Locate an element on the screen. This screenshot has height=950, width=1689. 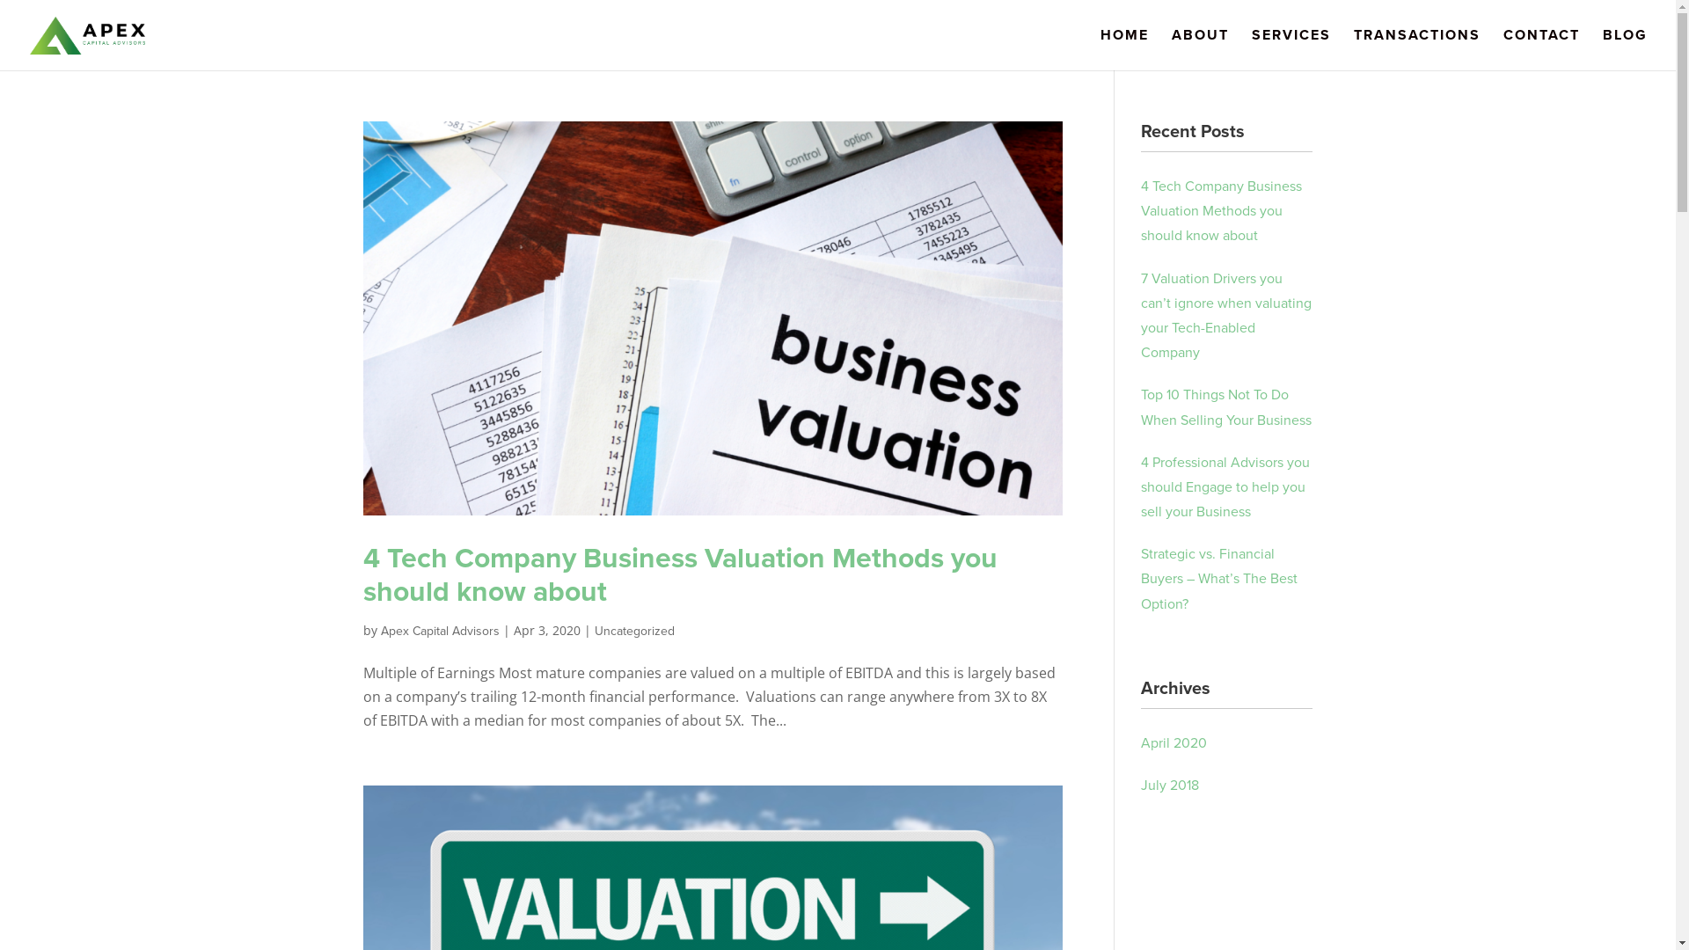
CONTACT is located at coordinates (1541, 49).